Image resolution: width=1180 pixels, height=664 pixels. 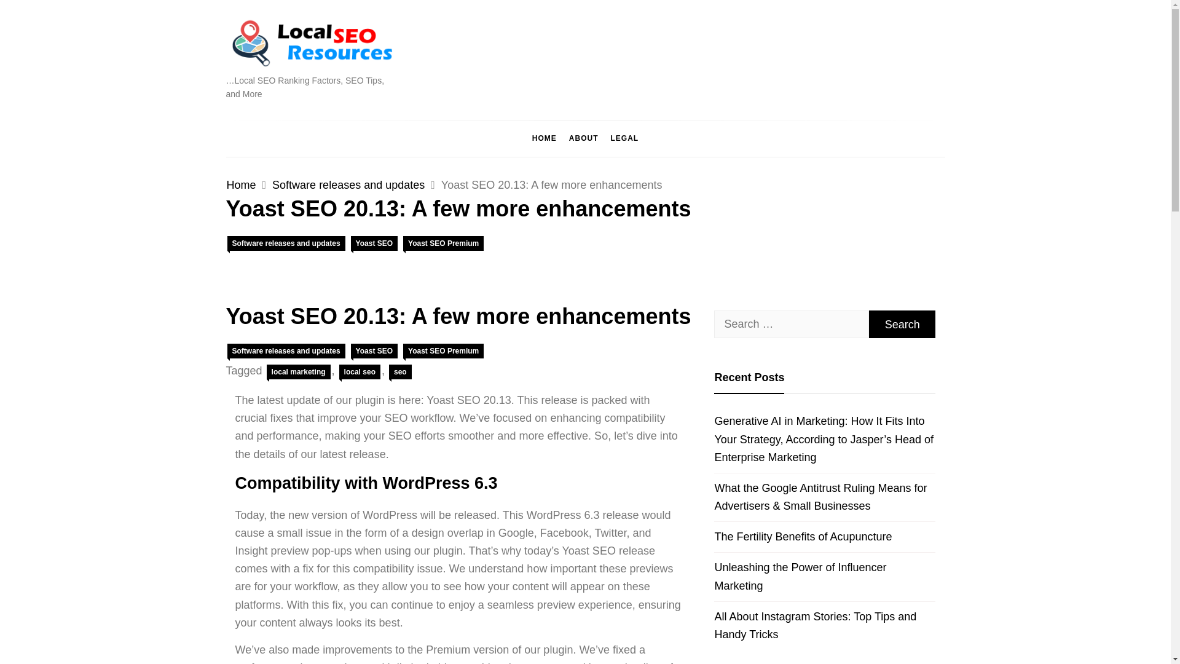 I want to click on HOME, so click(x=545, y=138).